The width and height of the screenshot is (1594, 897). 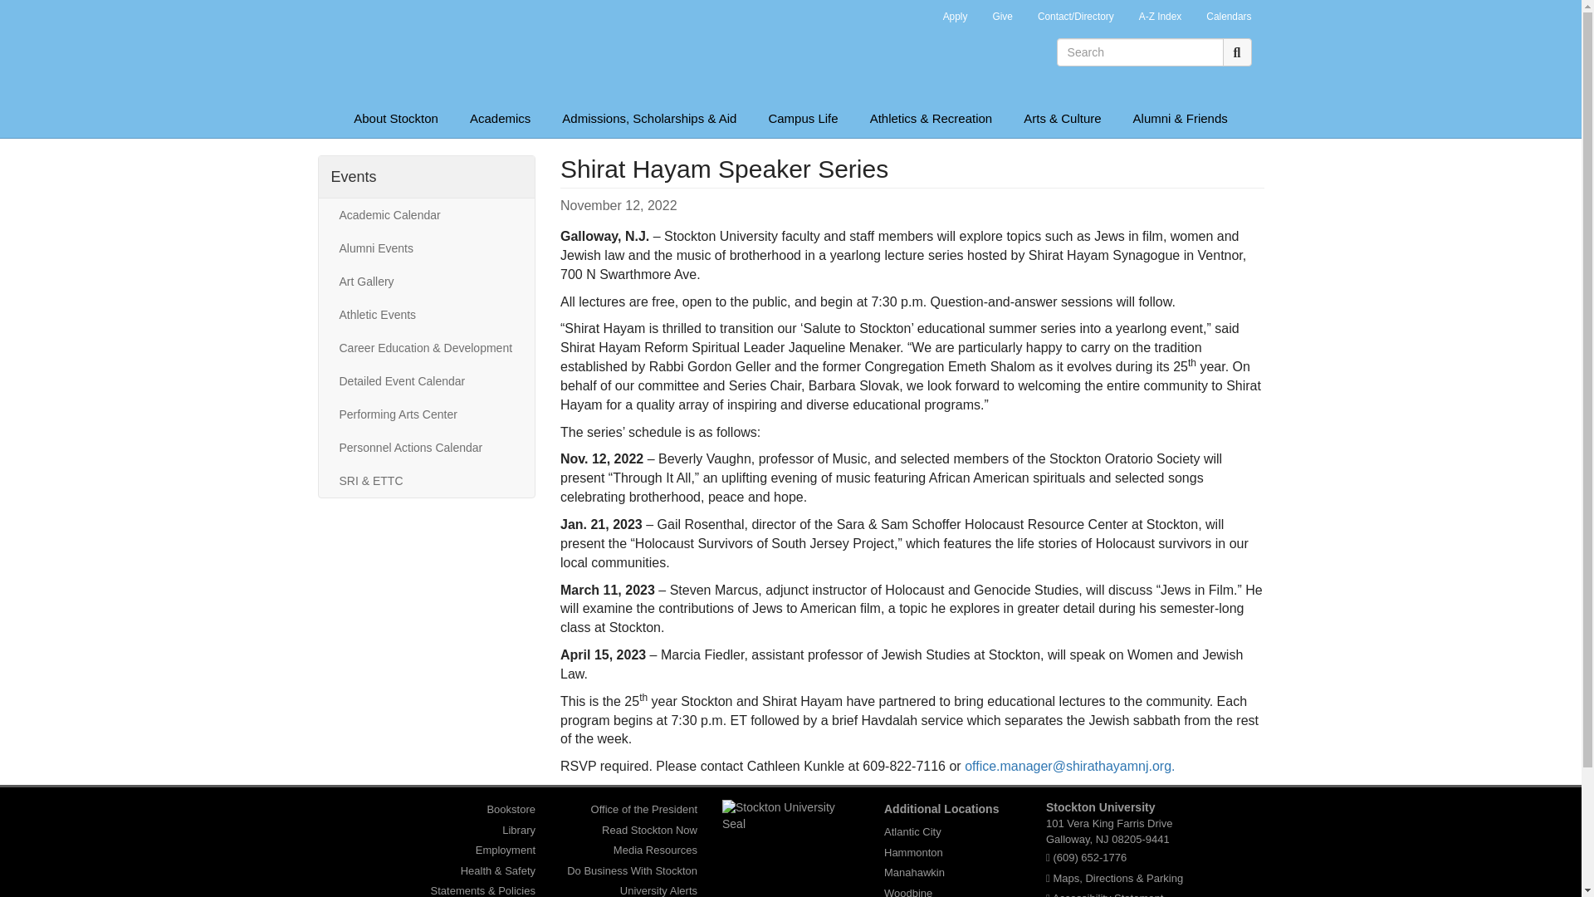 What do you see at coordinates (644, 809) in the screenshot?
I see `Office of the President` at bounding box center [644, 809].